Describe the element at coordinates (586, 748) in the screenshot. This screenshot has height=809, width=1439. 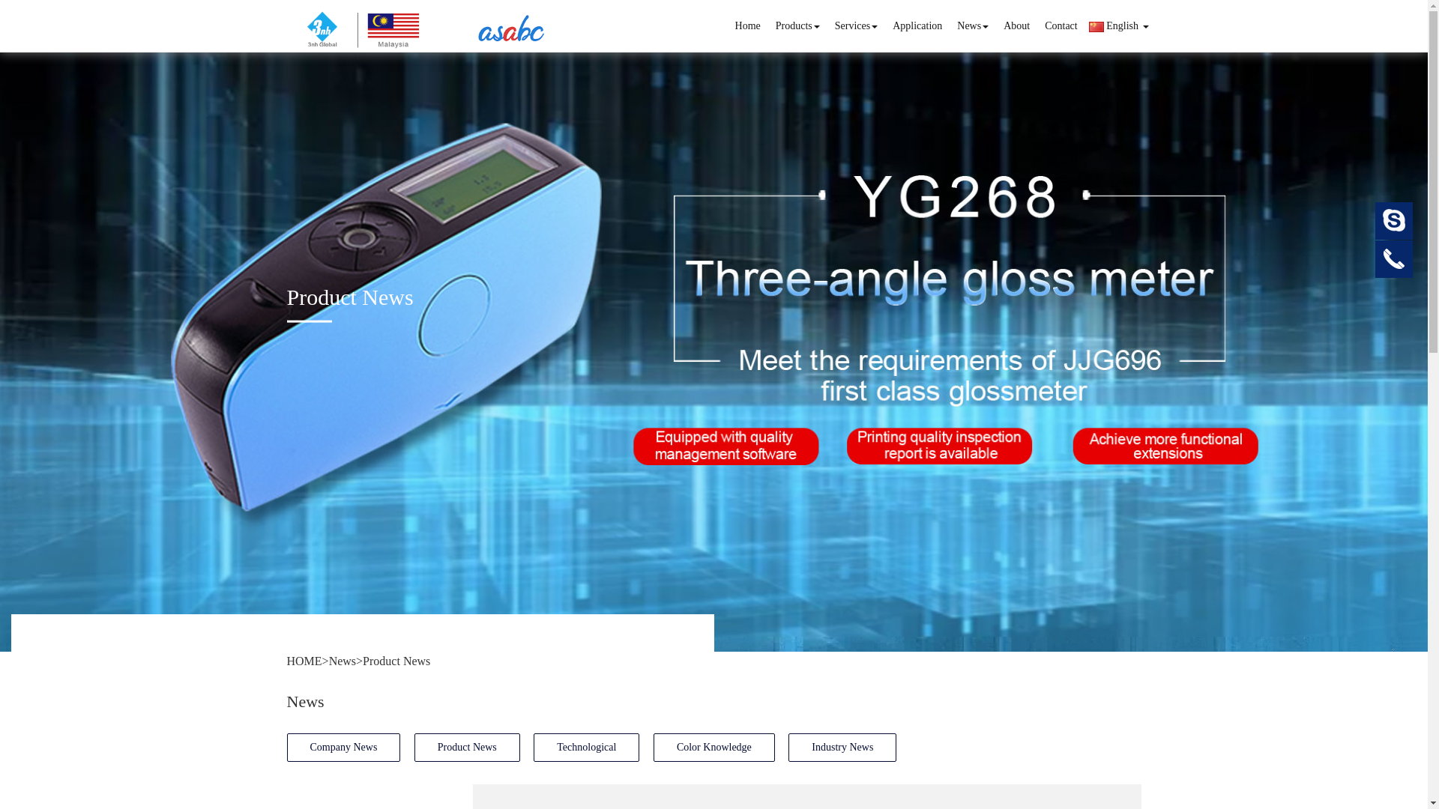
I see `Technological` at that location.